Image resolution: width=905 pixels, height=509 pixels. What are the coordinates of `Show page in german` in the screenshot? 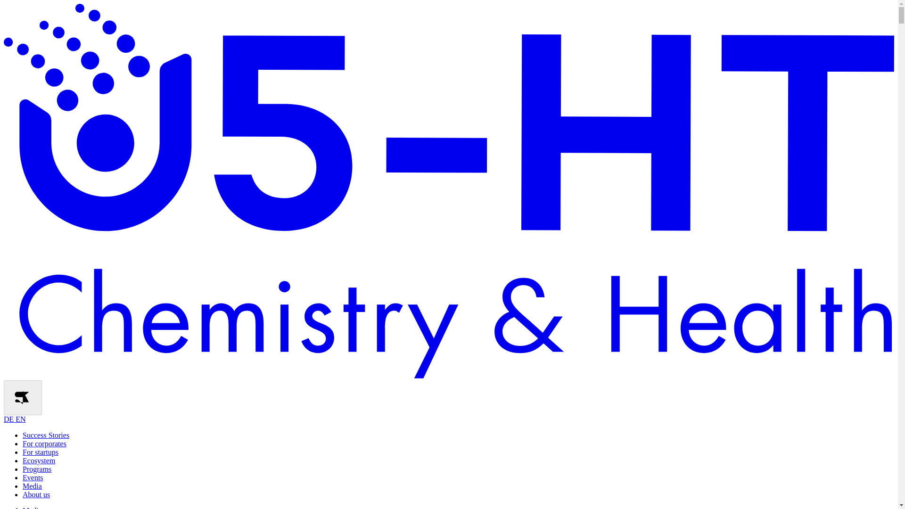 It's located at (15, 419).